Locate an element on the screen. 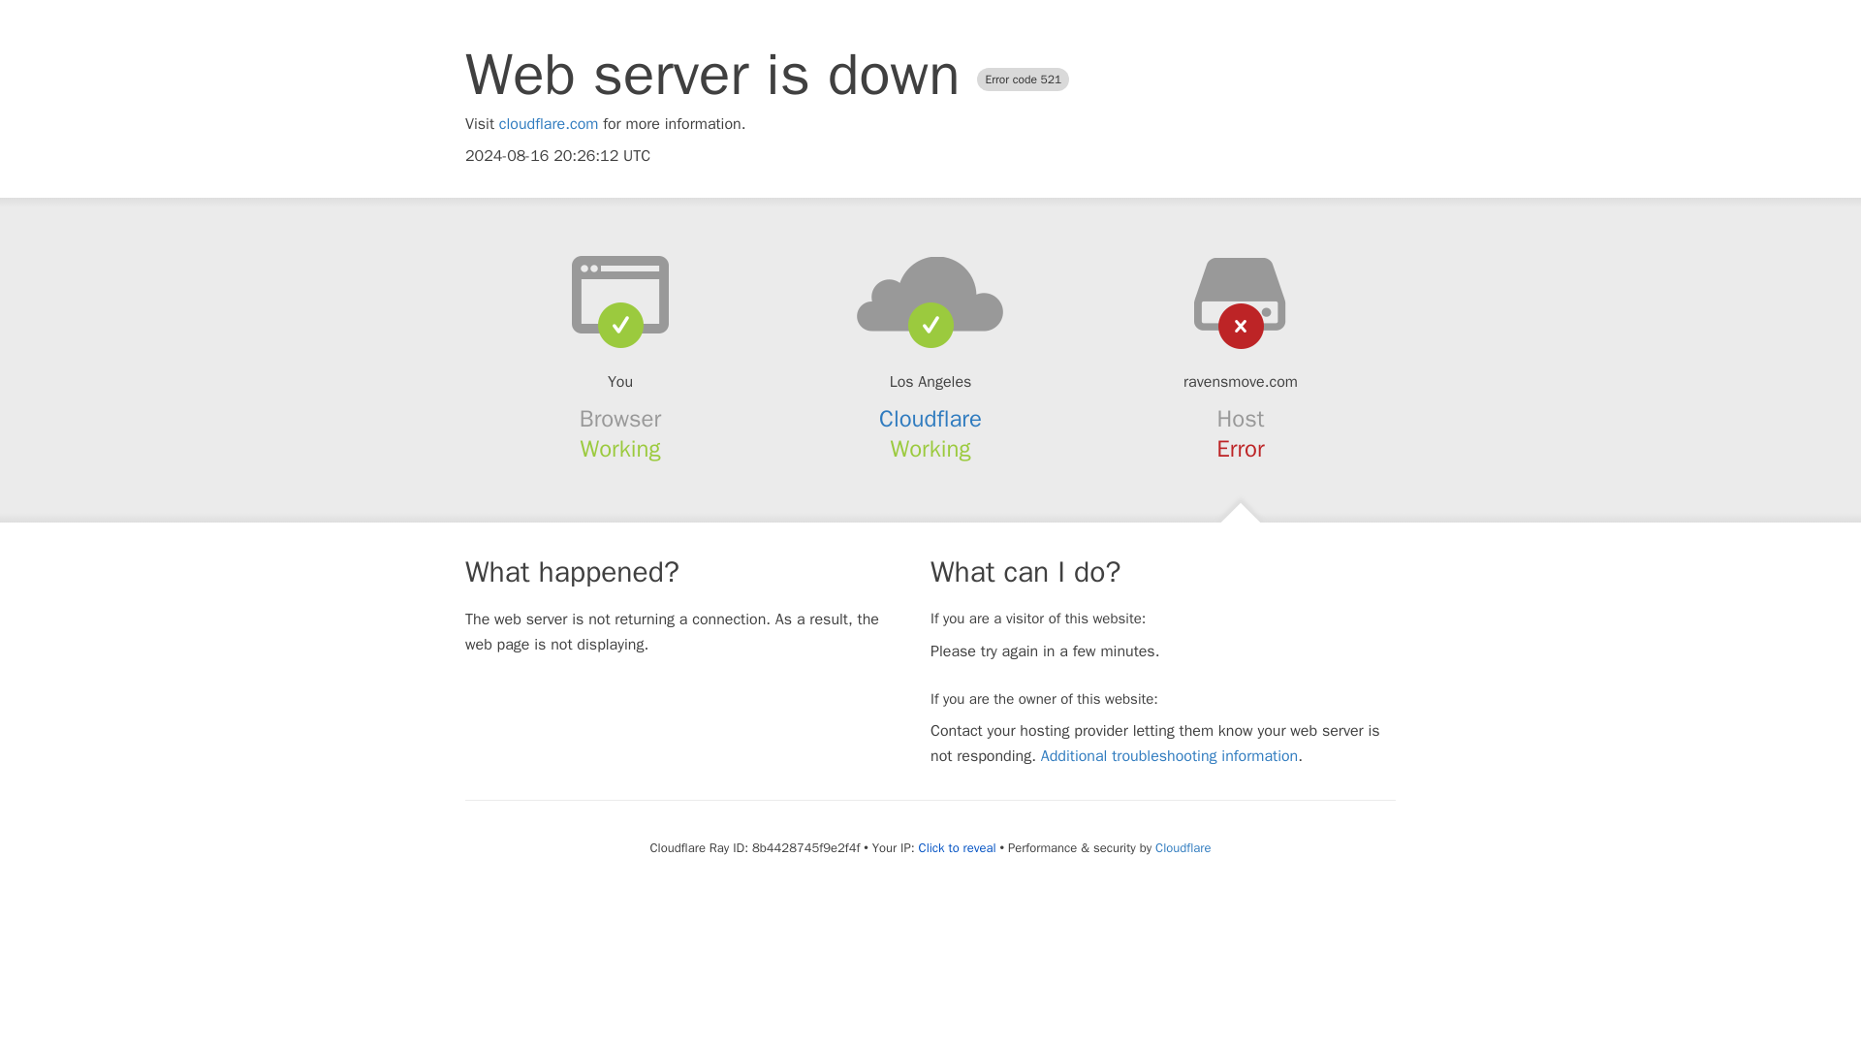  Click to reveal is located at coordinates (958, 848).